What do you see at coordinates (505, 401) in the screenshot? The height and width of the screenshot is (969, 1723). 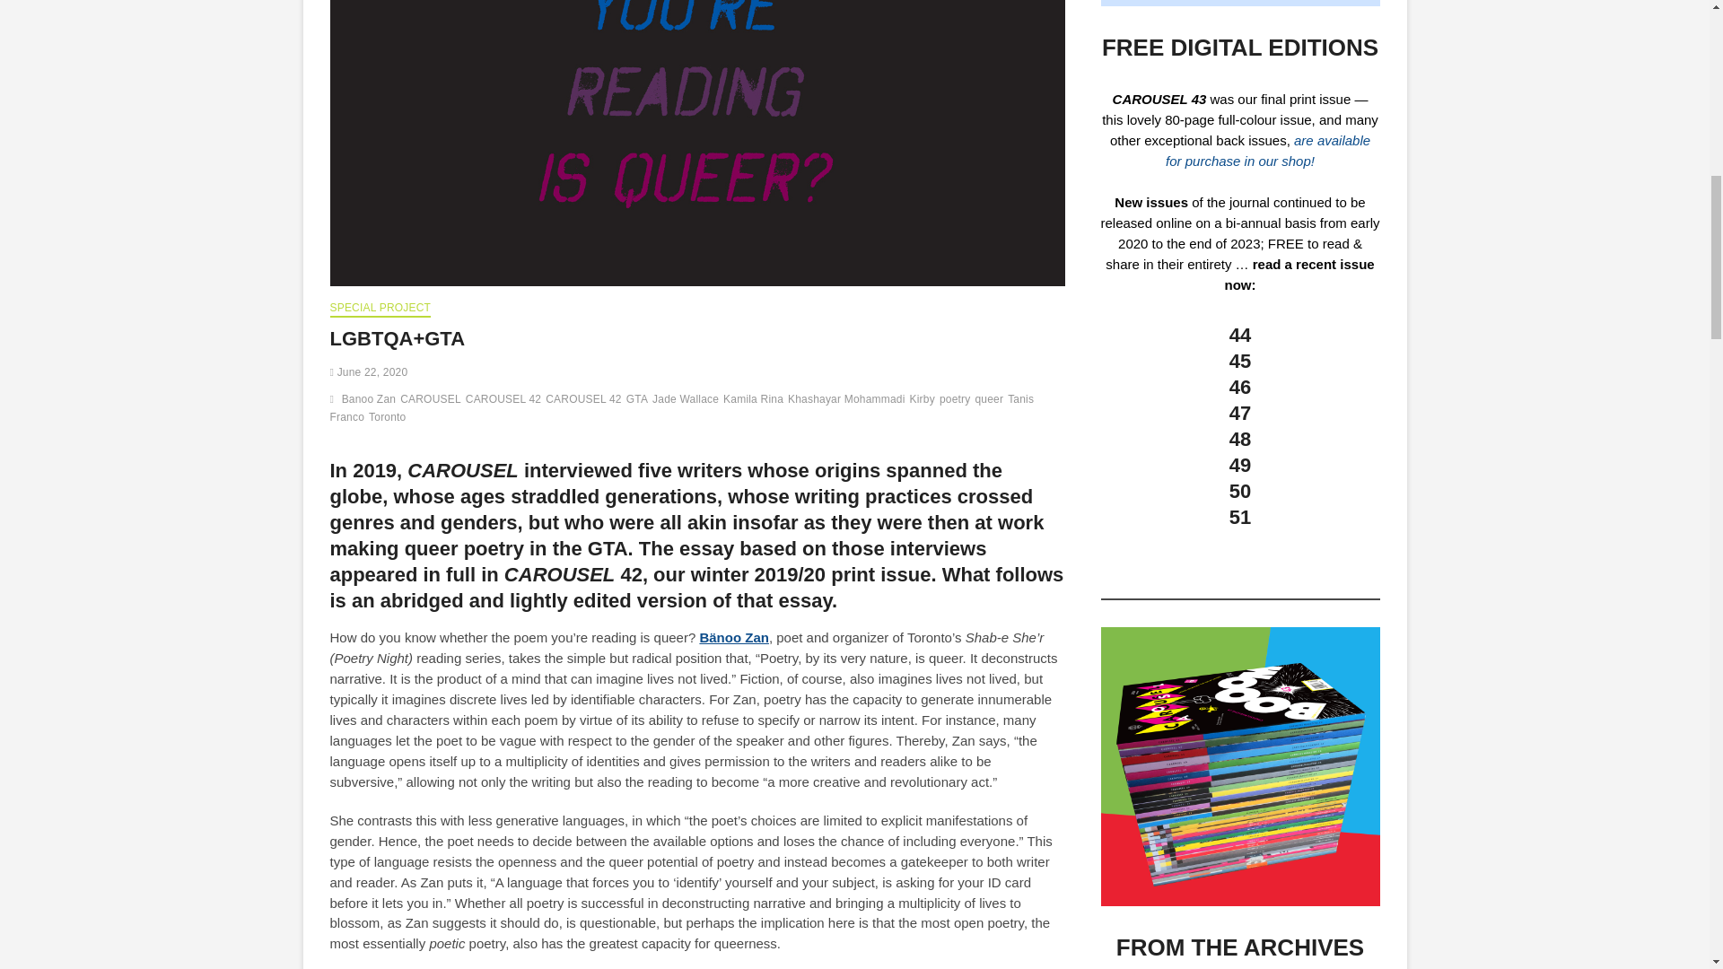 I see `CAROUSEL 42` at bounding box center [505, 401].